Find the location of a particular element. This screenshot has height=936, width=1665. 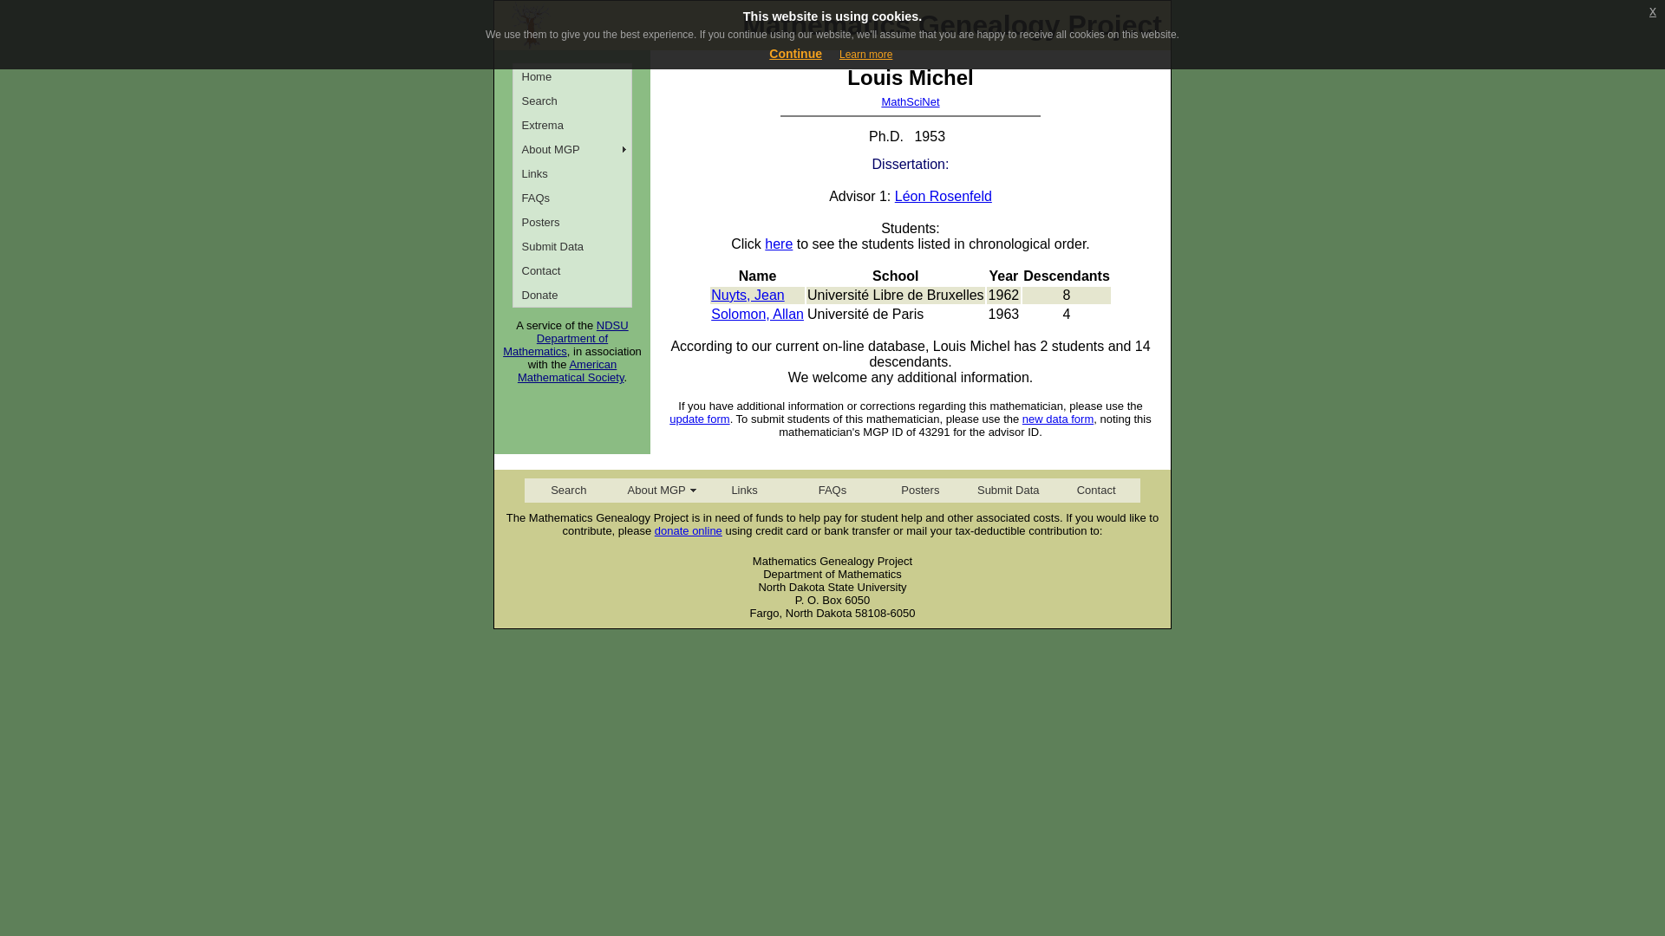

NDSU is located at coordinates (612, 326).